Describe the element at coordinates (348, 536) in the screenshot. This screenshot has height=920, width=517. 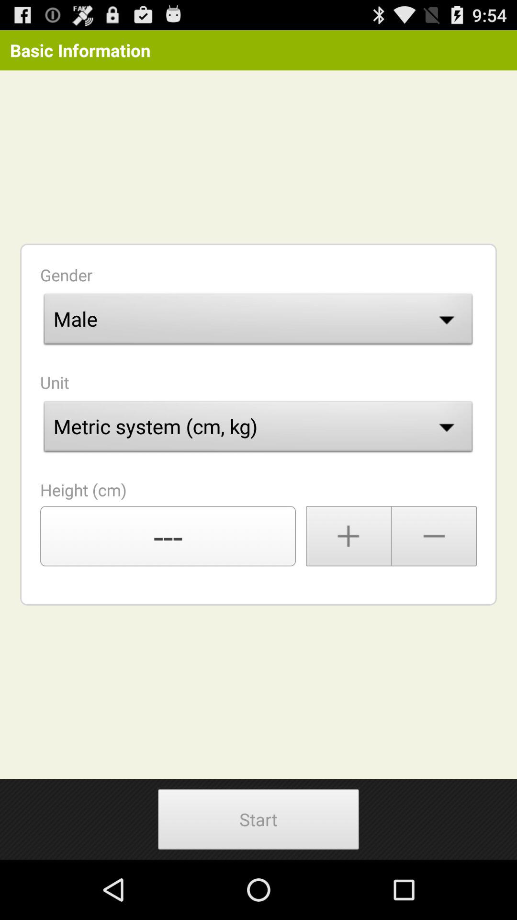
I see `raise height number` at that location.